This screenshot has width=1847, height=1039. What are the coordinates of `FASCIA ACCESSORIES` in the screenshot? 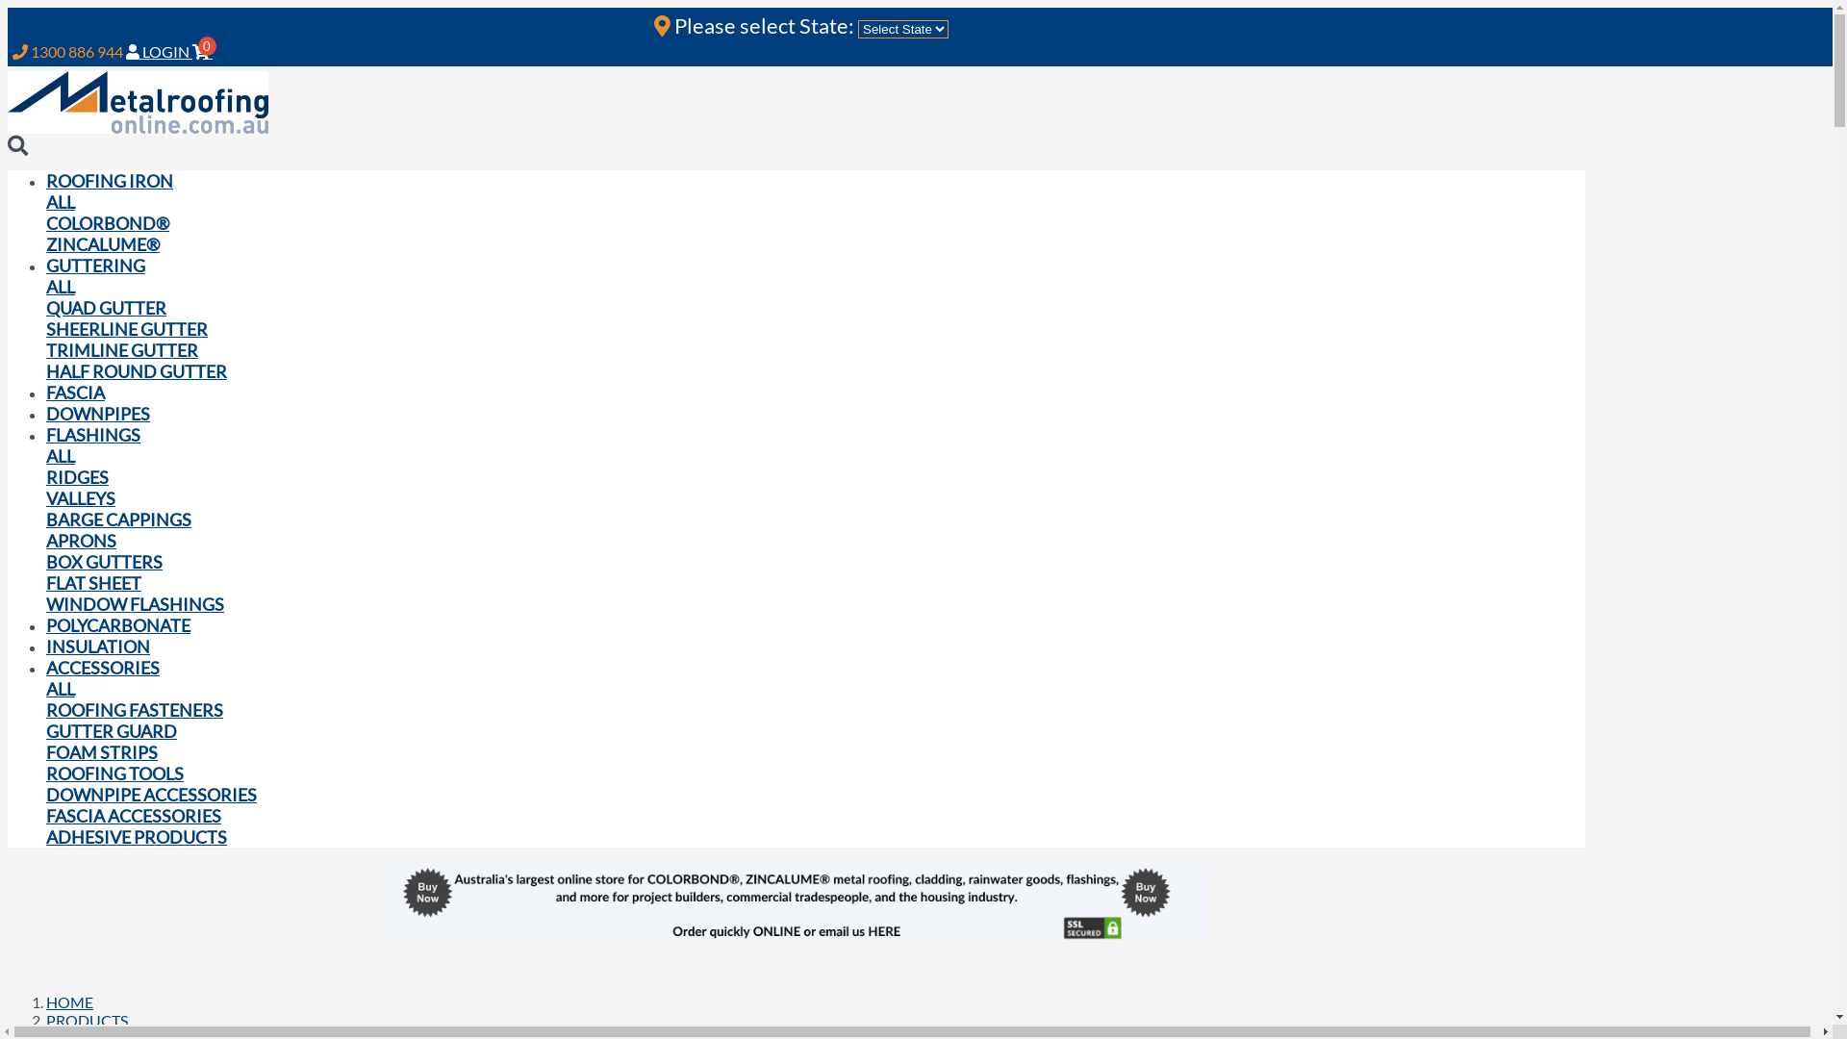 It's located at (134, 816).